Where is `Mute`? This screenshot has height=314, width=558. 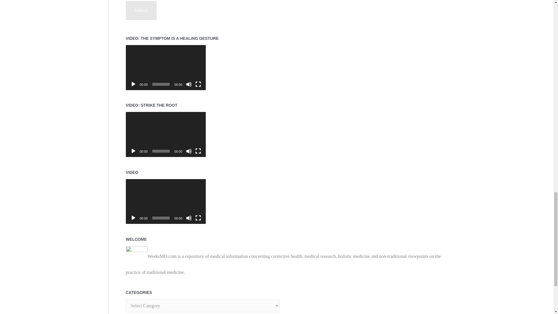 Mute is located at coordinates (189, 84).